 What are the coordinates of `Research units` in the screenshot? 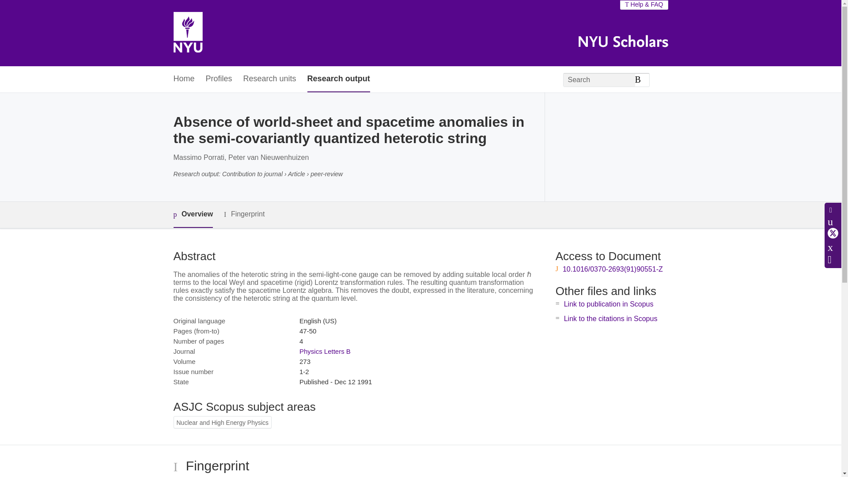 It's located at (269, 79).